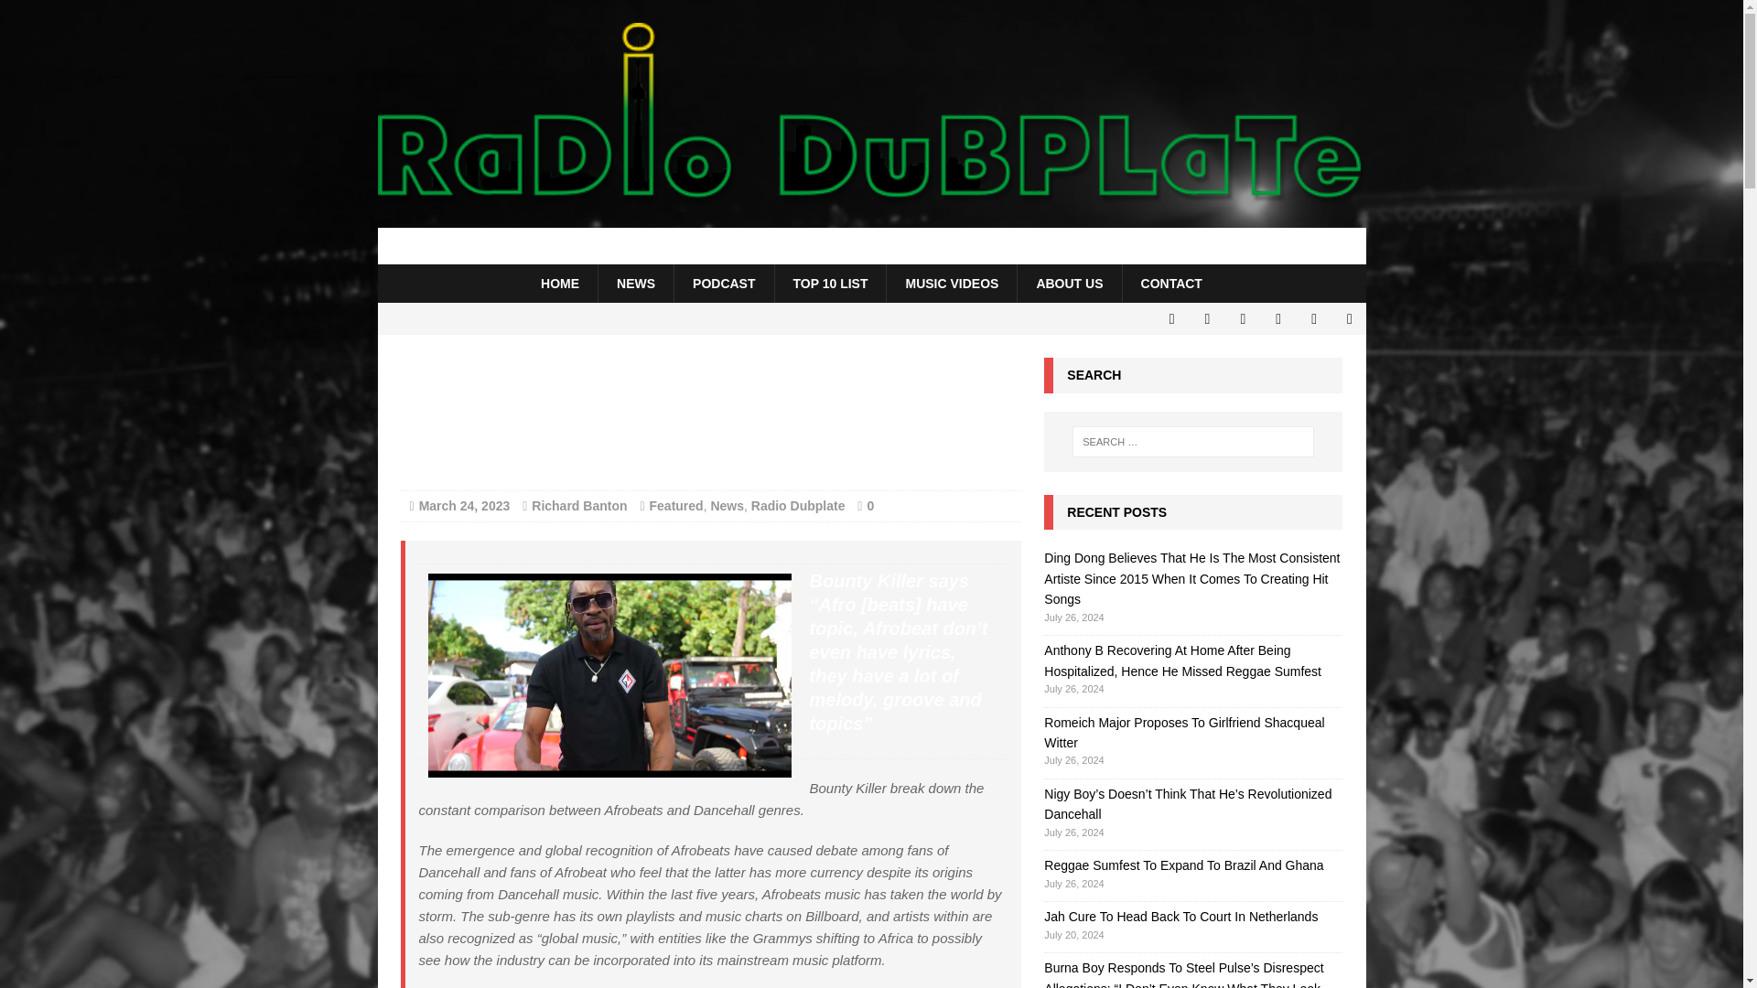 Image resolution: width=1757 pixels, height=988 pixels. Describe the element at coordinates (951, 284) in the screenshot. I see `MUSIC VIDEOS` at that location.